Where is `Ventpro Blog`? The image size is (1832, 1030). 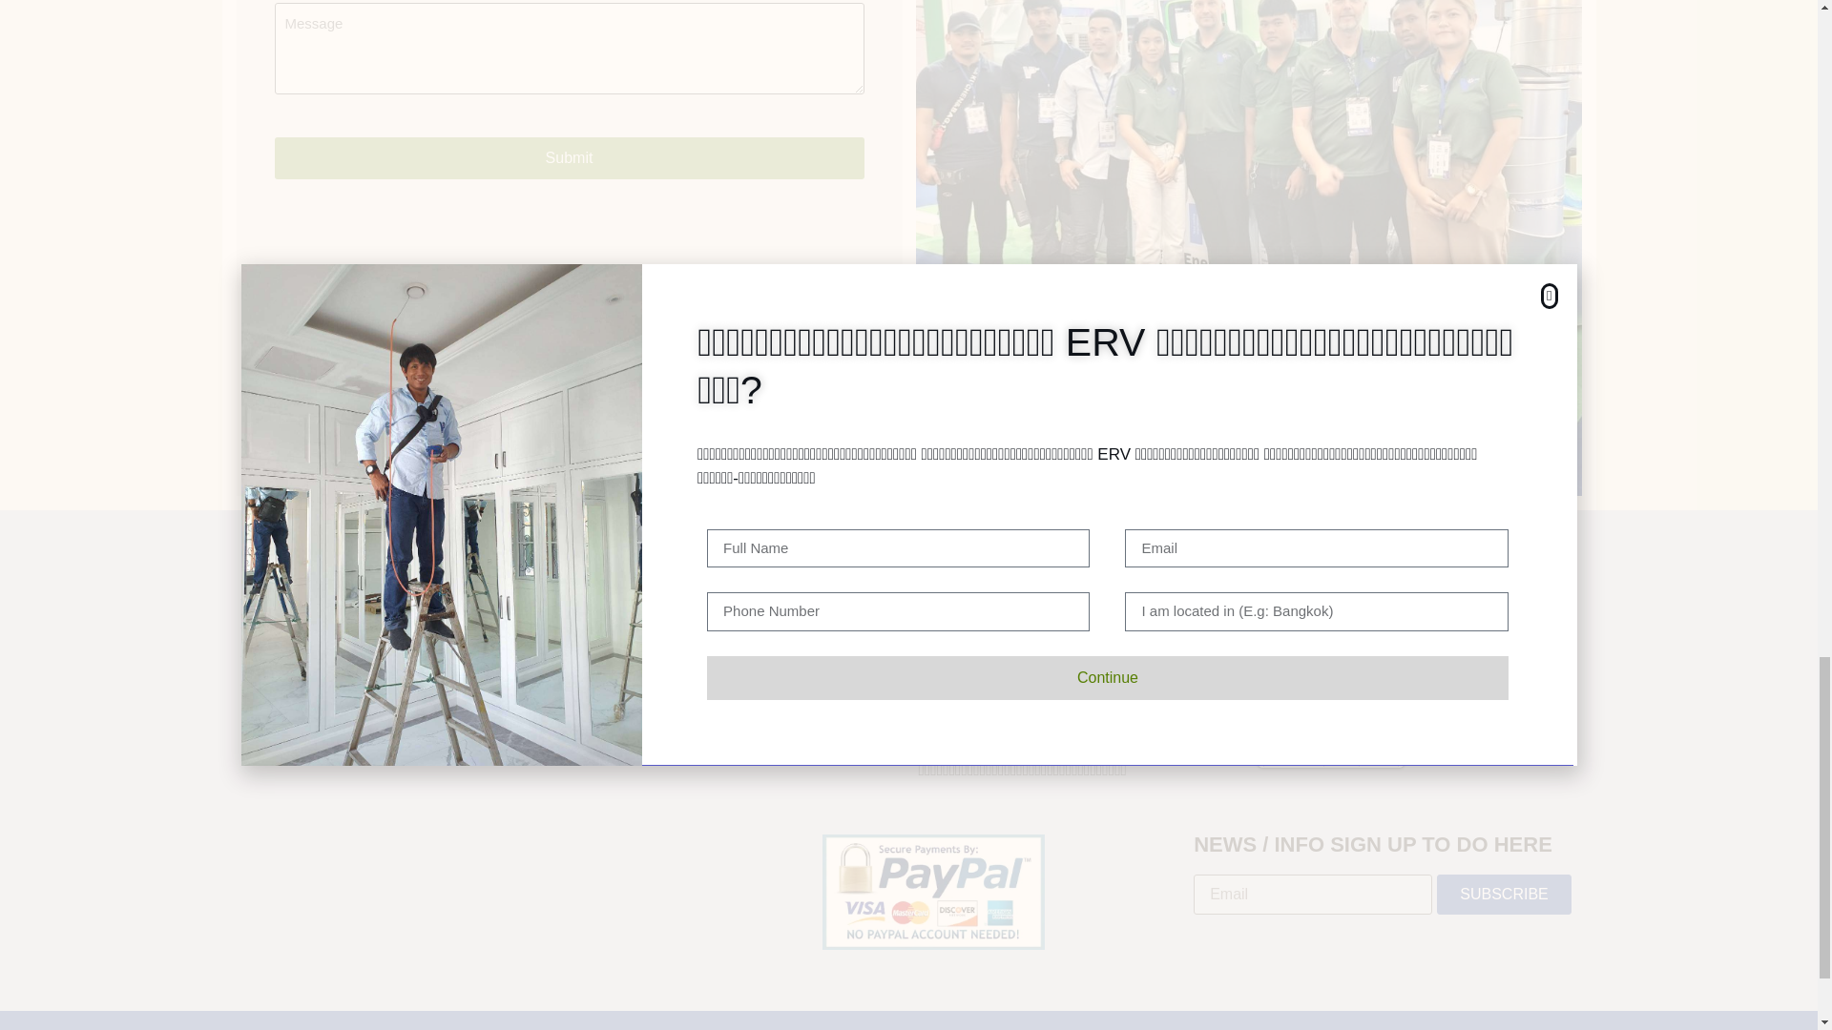 Ventpro Blog is located at coordinates (400, 605).